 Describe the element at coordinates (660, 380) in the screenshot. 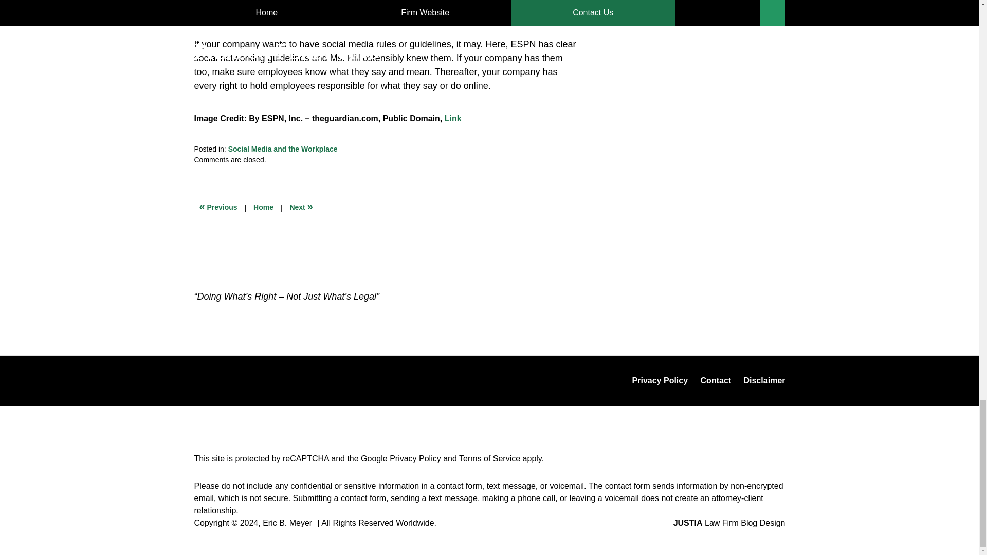

I see `Privacy Policy` at that location.